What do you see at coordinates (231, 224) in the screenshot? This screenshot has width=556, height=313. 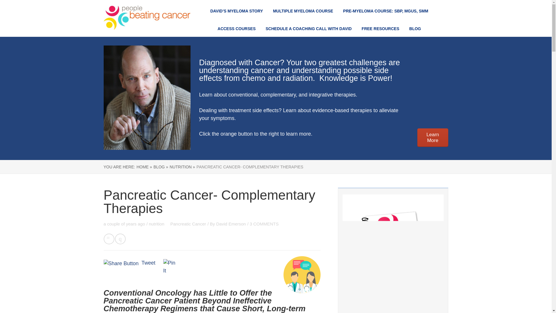 I see `David Emerson` at bounding box center [231, 224].